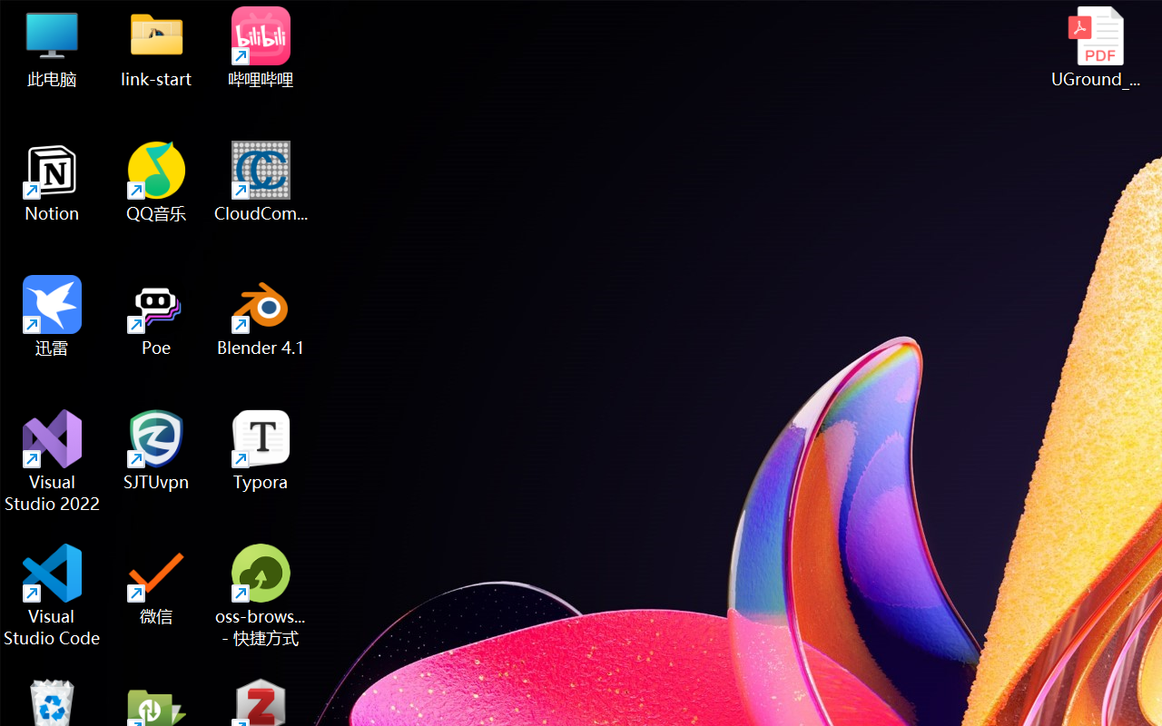  What do you see at coordinates (261, 450) in the screenshot?
I see `Typora` at bounding box center [261, 450].